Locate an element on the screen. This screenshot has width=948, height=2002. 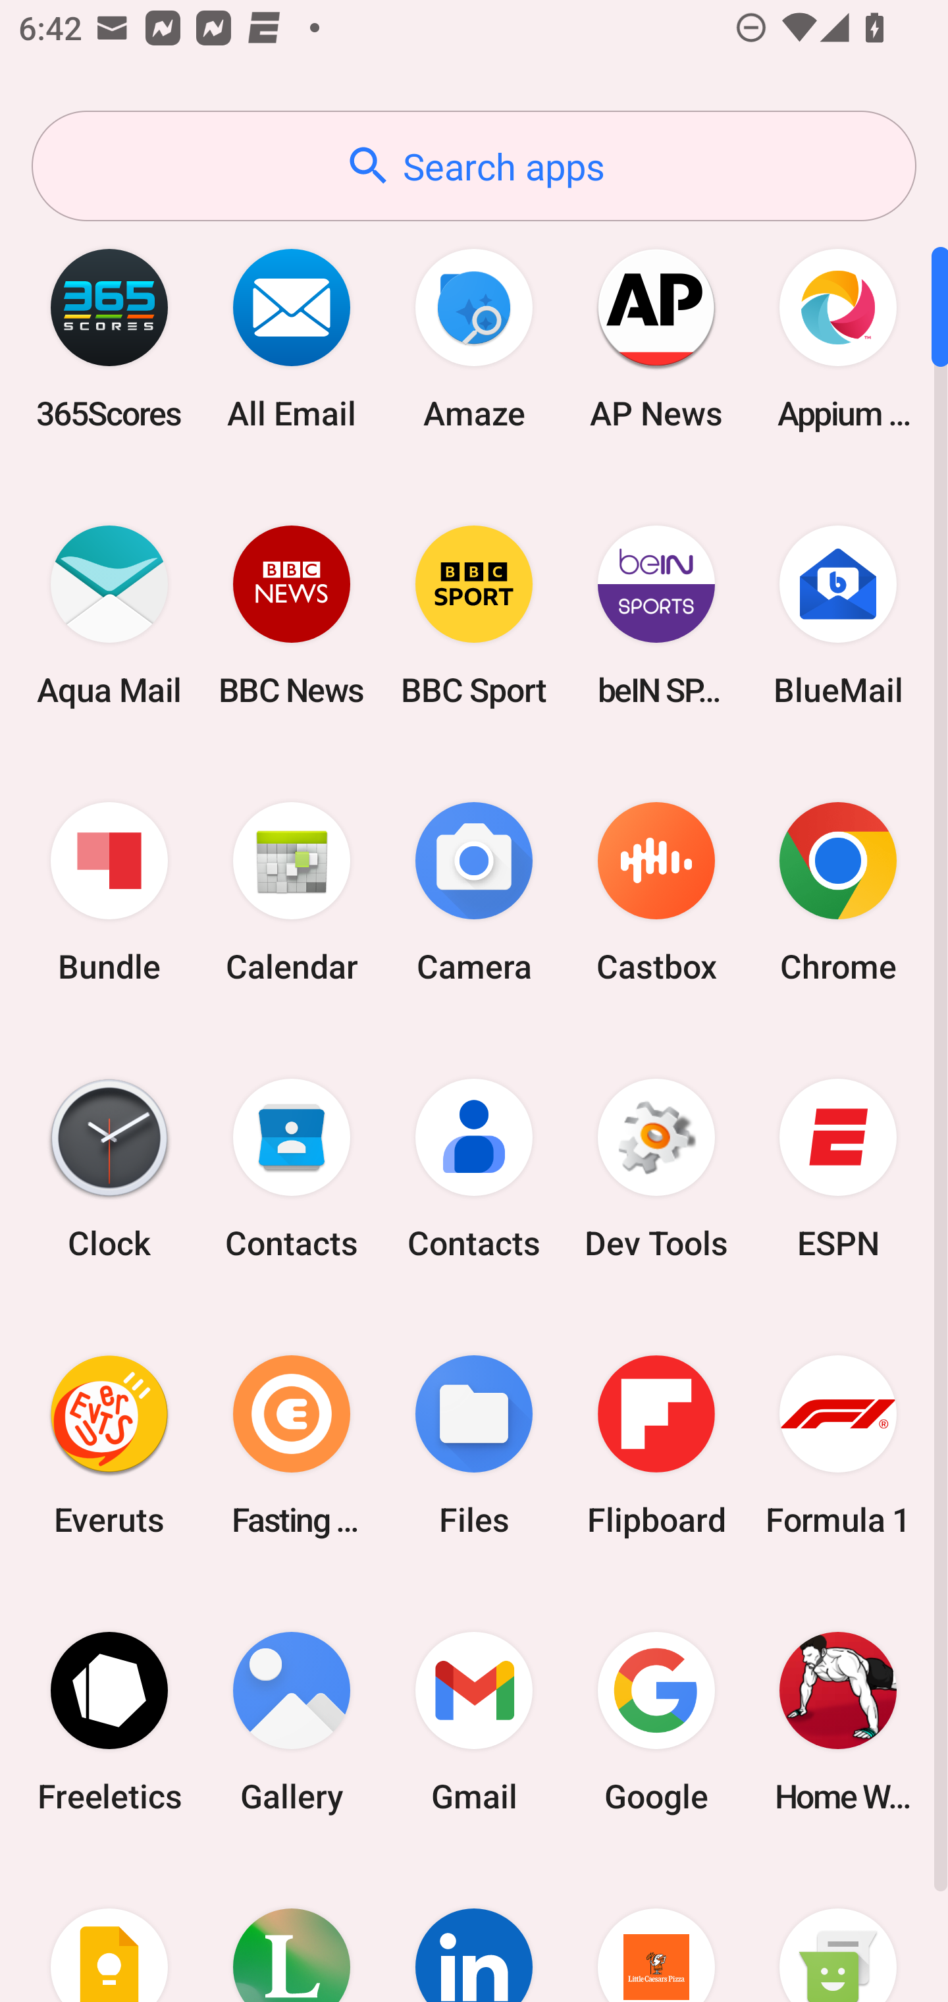
Aqua Mail is located at coordinates (109, 615).